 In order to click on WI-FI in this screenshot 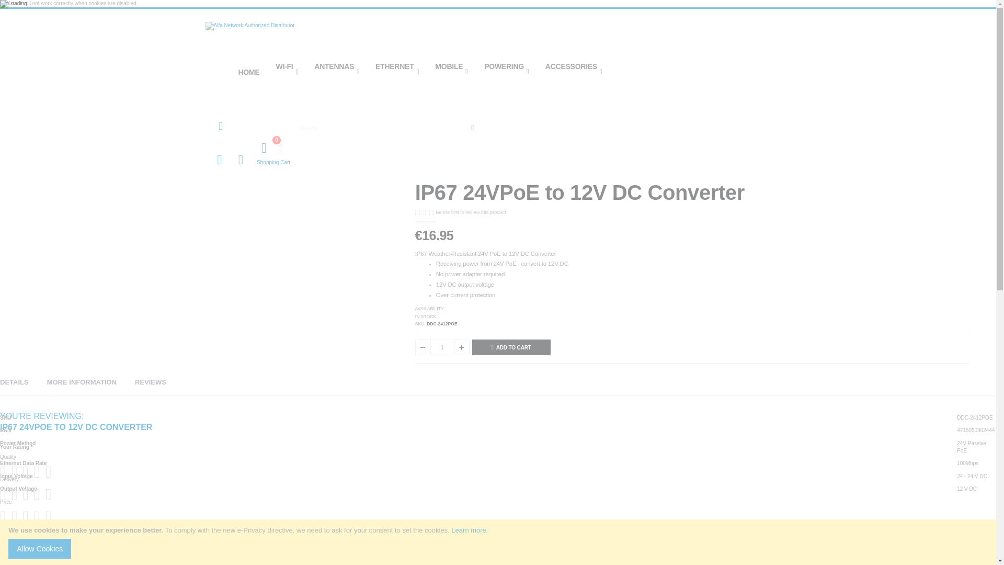, I will do `click(287, 72)`.